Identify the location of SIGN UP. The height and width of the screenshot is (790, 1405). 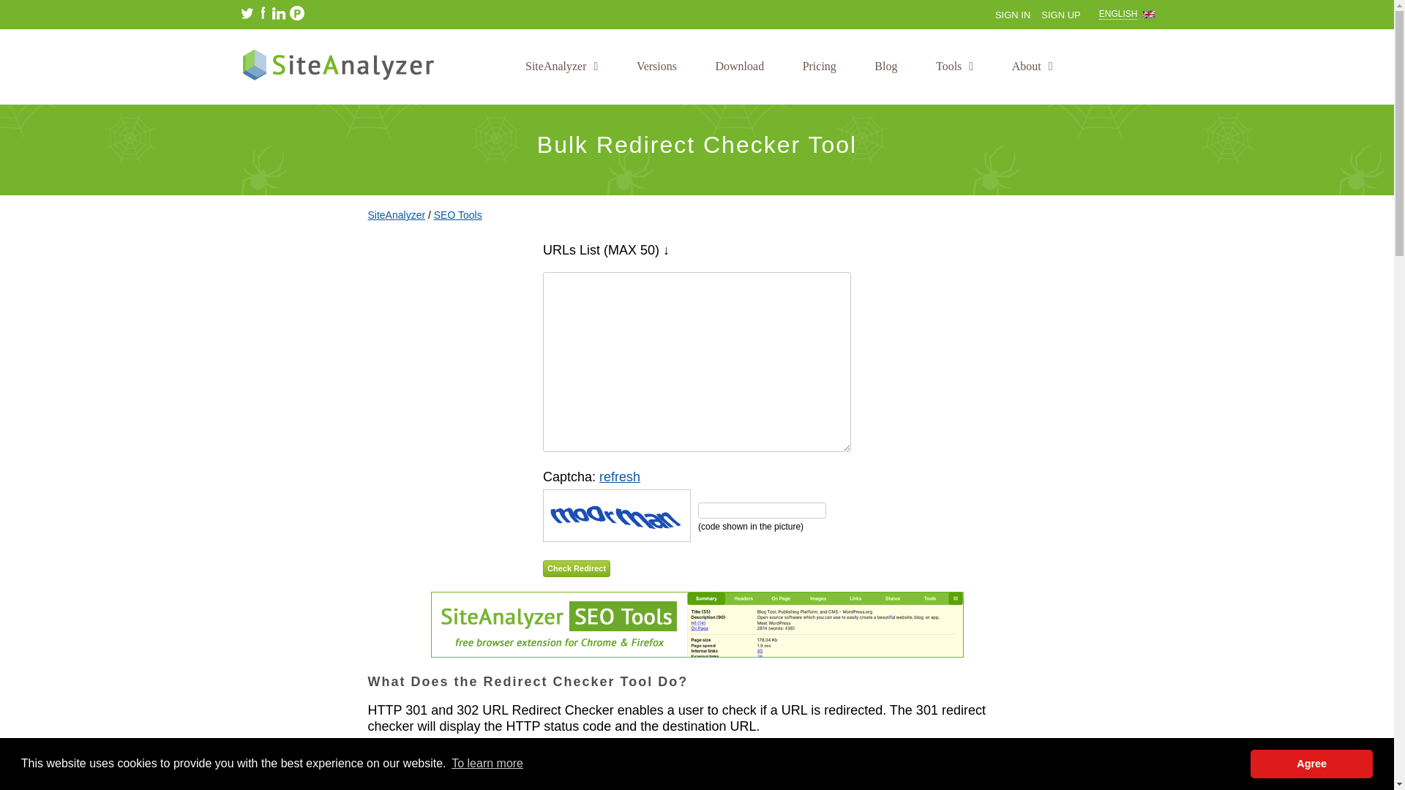
(1060, 15).